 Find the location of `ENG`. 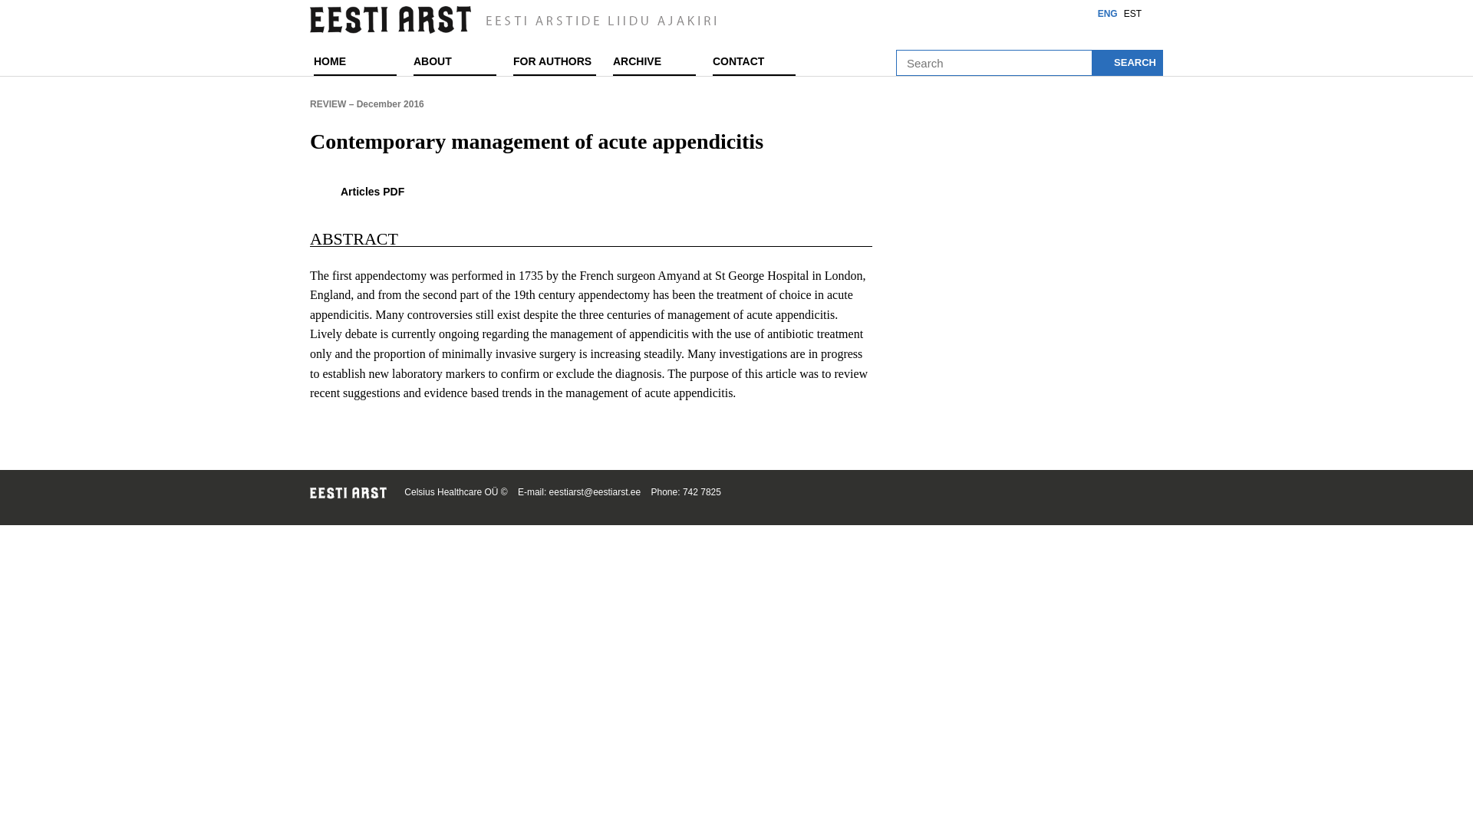

ENG is located at coordinates (1108, 13).